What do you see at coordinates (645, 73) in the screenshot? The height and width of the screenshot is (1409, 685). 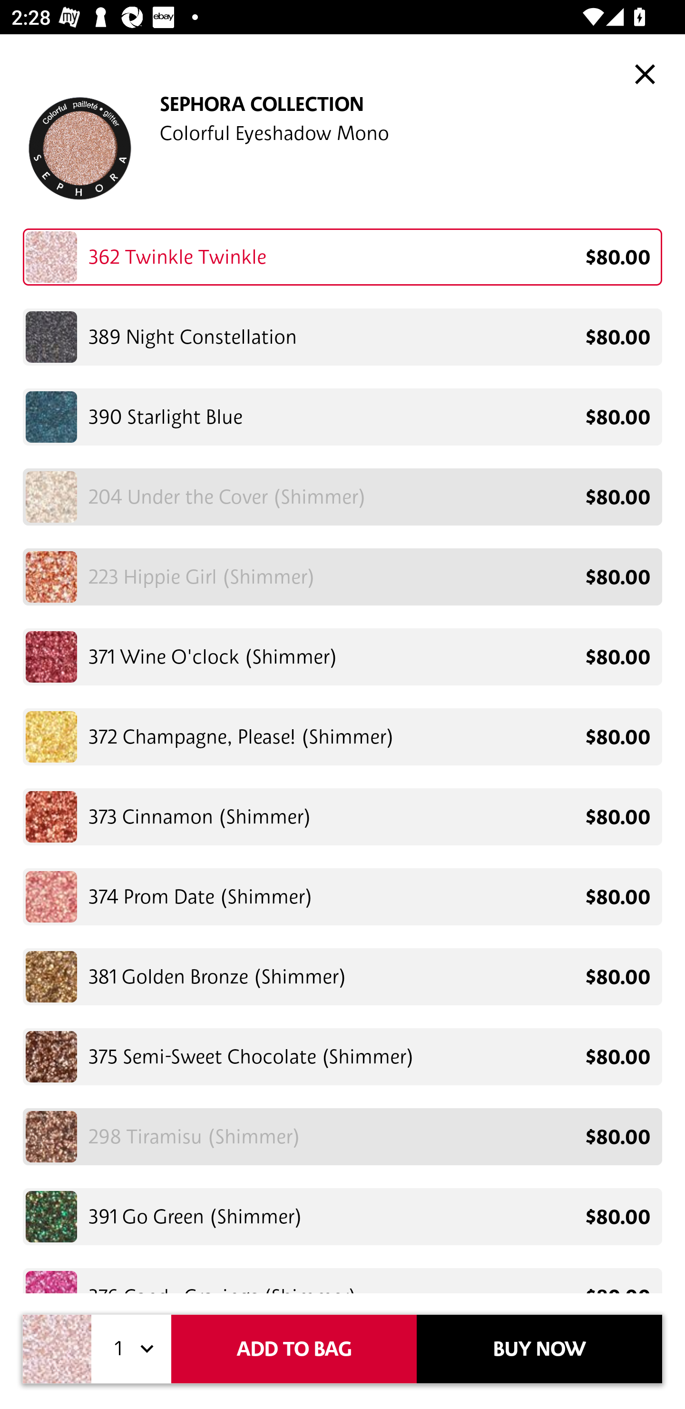 I see `image description` at bounding box center [645, 73].